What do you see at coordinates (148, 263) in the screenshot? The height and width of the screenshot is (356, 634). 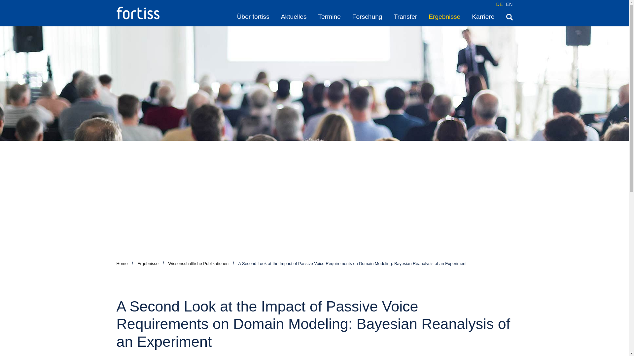 I see `Ergebnisse` at bounding box center [148, 263].